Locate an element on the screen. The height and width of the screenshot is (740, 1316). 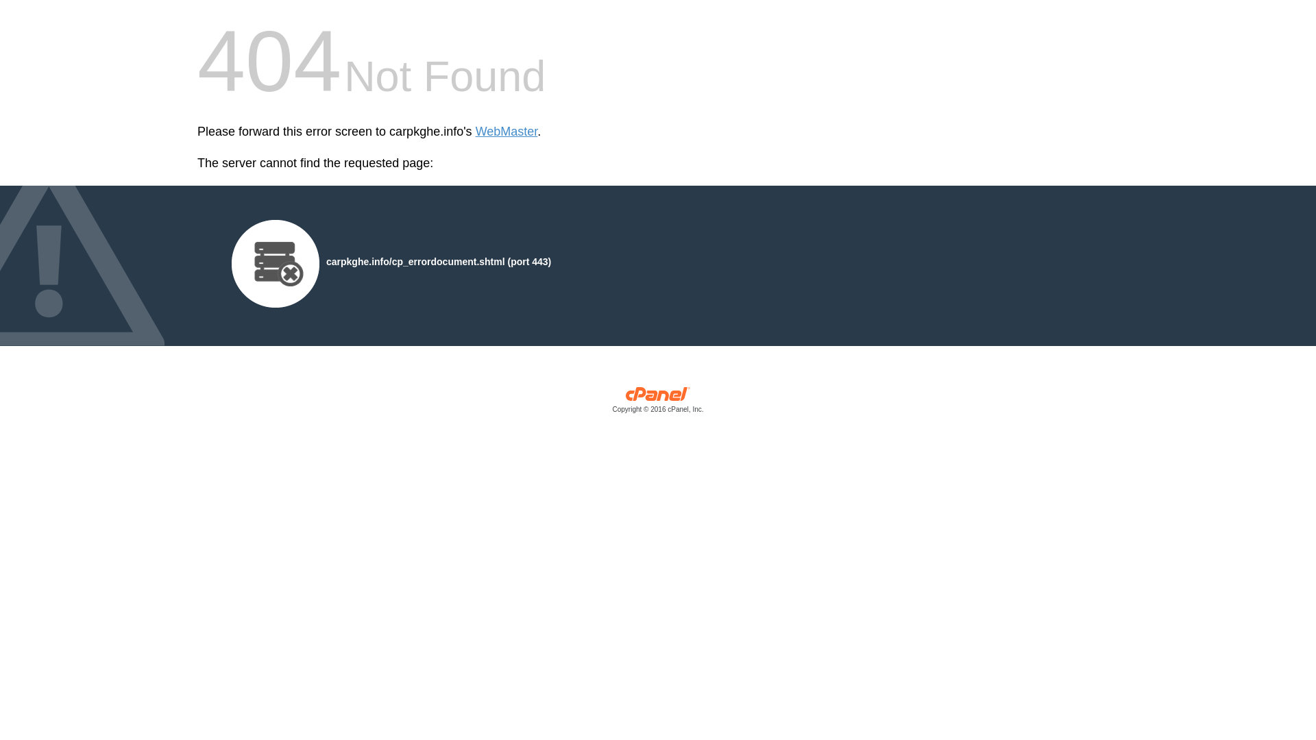
cPanel, Inc. is located at coordinates (658, 403).